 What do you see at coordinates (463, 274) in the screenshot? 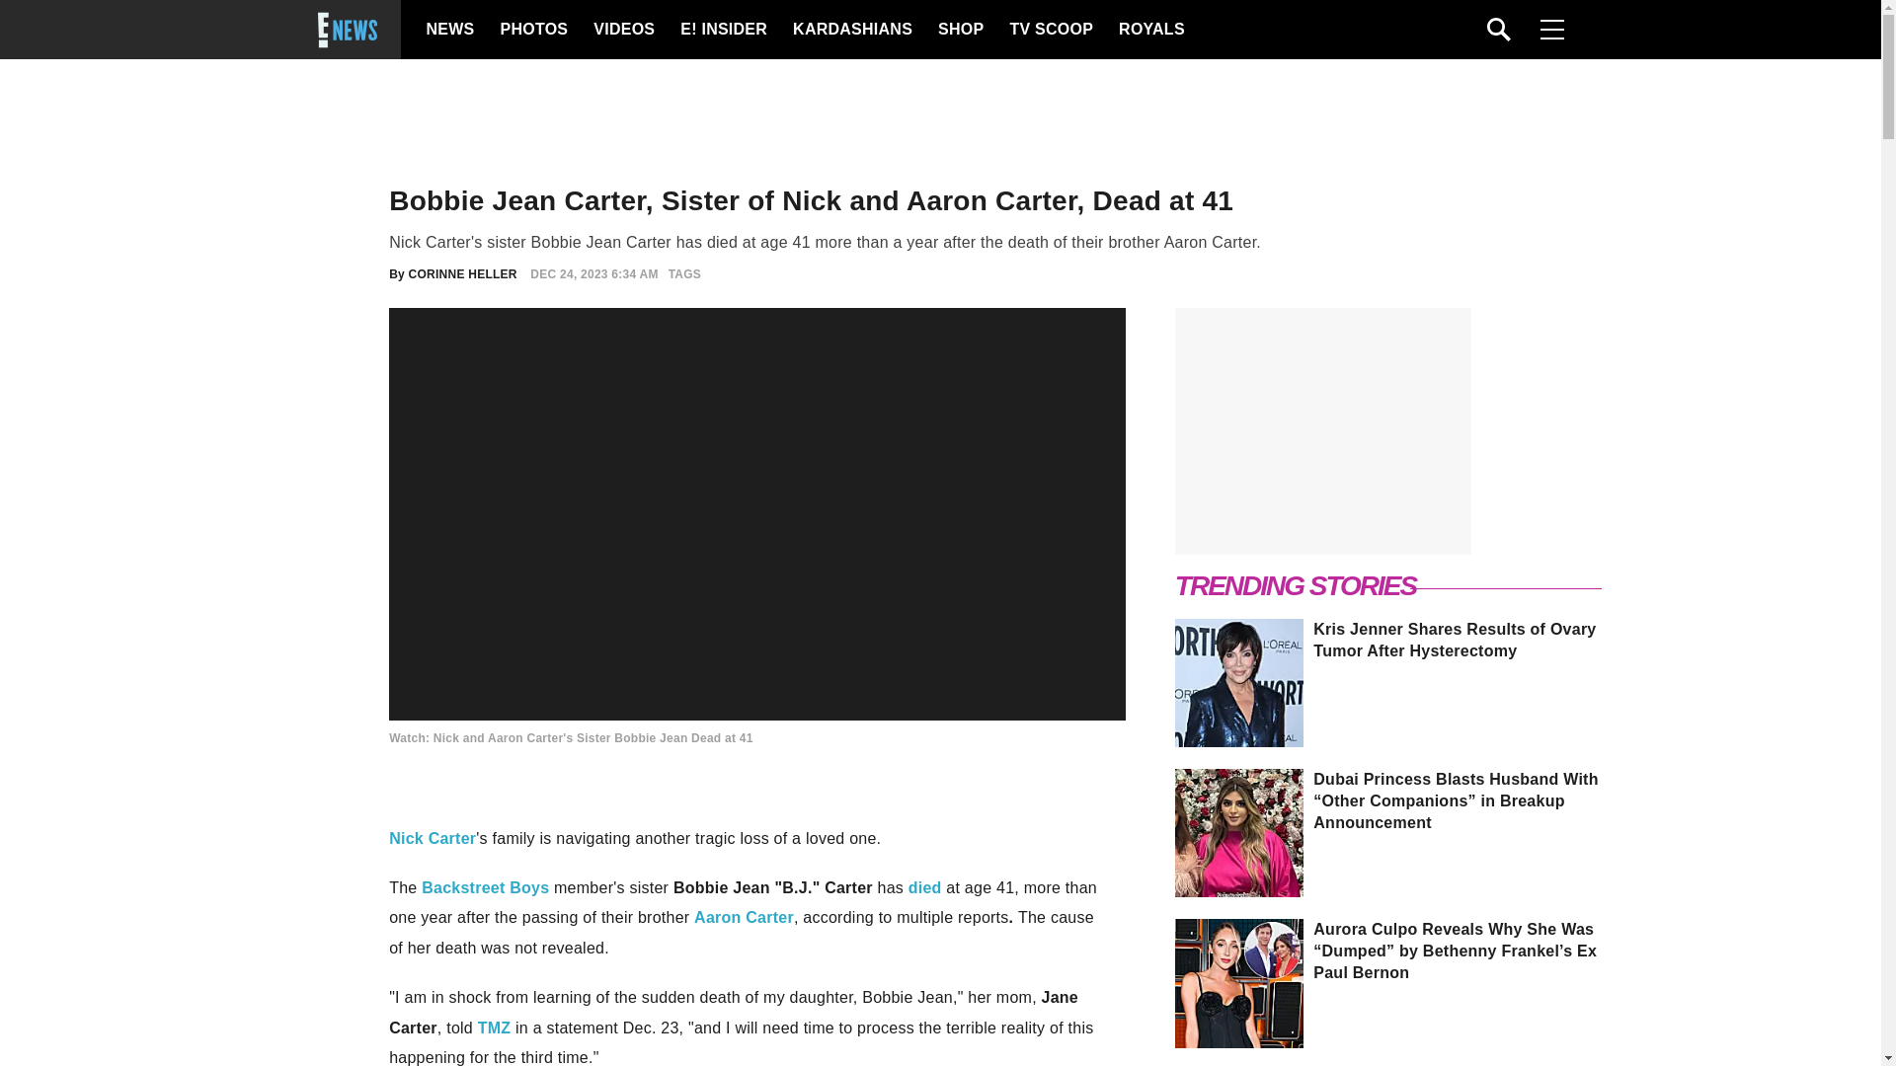
I see `CORINNE HELLER` at bounding box center [463, 274].